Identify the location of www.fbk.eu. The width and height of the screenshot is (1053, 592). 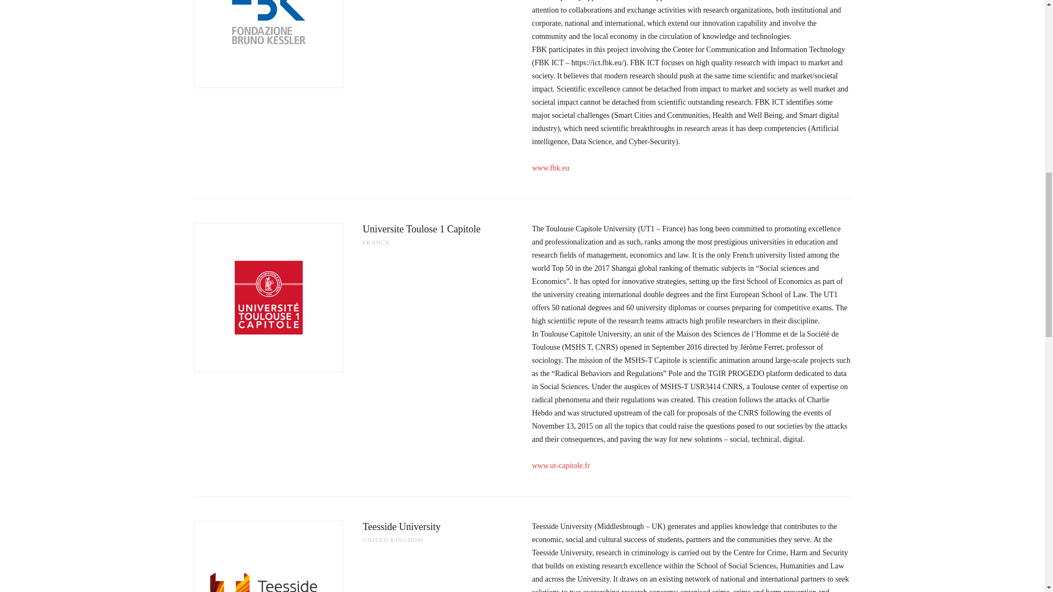
(551, 168).